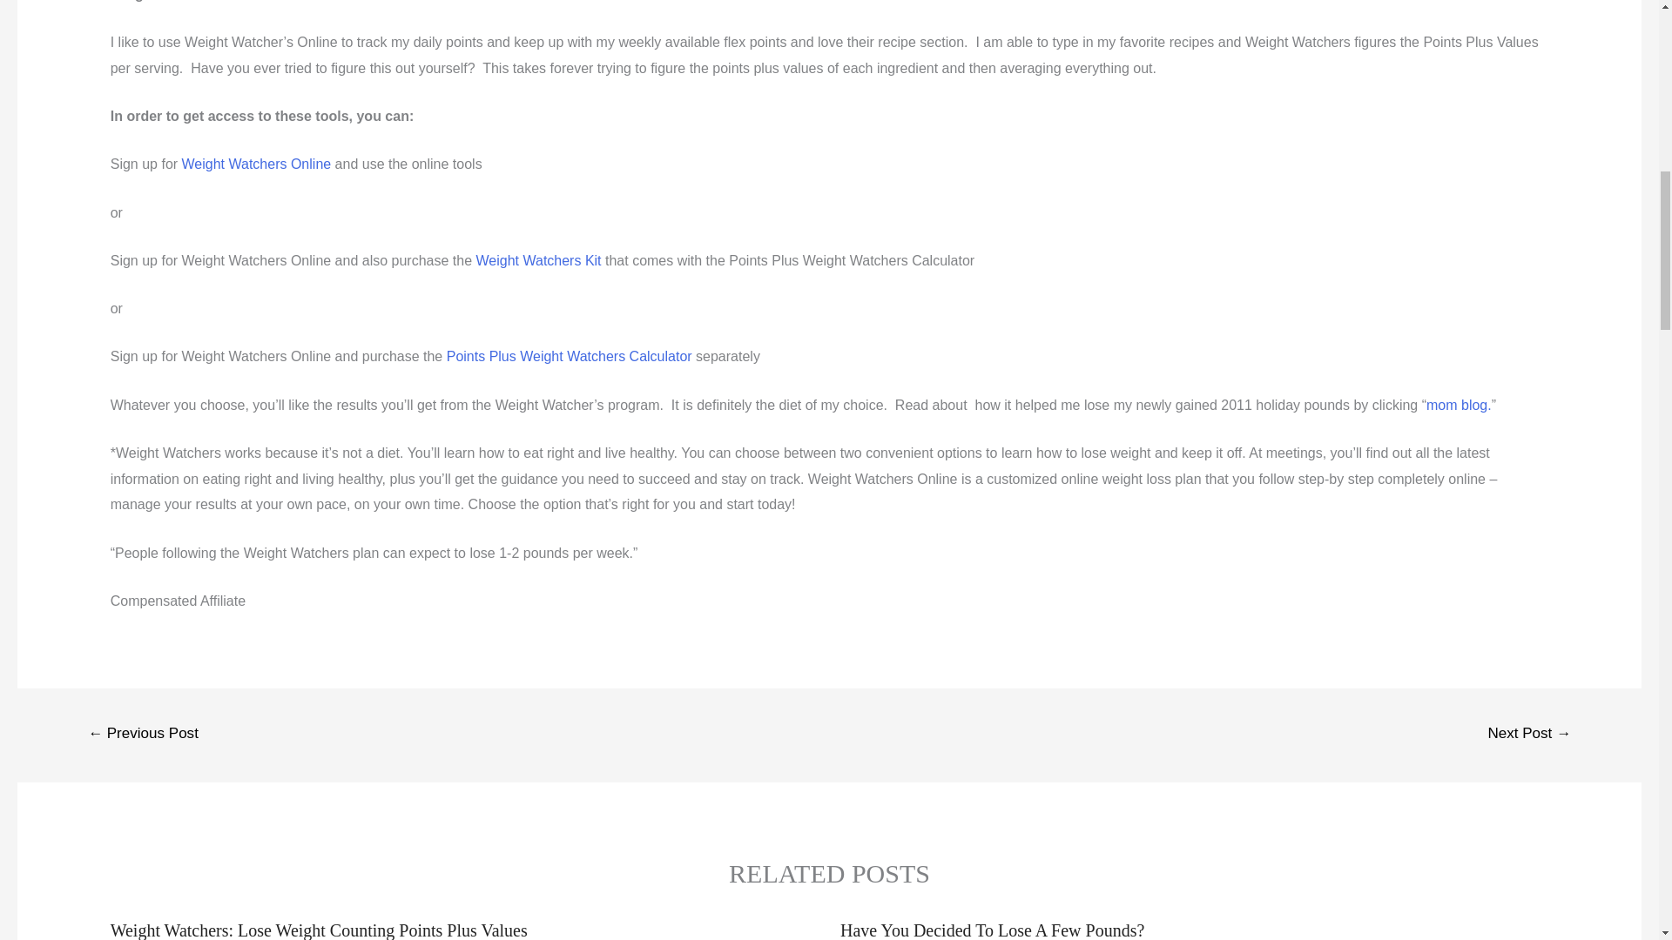 The width and height of the screenshot is (1672, 940). What do you see at coordinates (1458, 405) in the screenshot?
I see `mom blog.` at bounding box center [1458, 405].